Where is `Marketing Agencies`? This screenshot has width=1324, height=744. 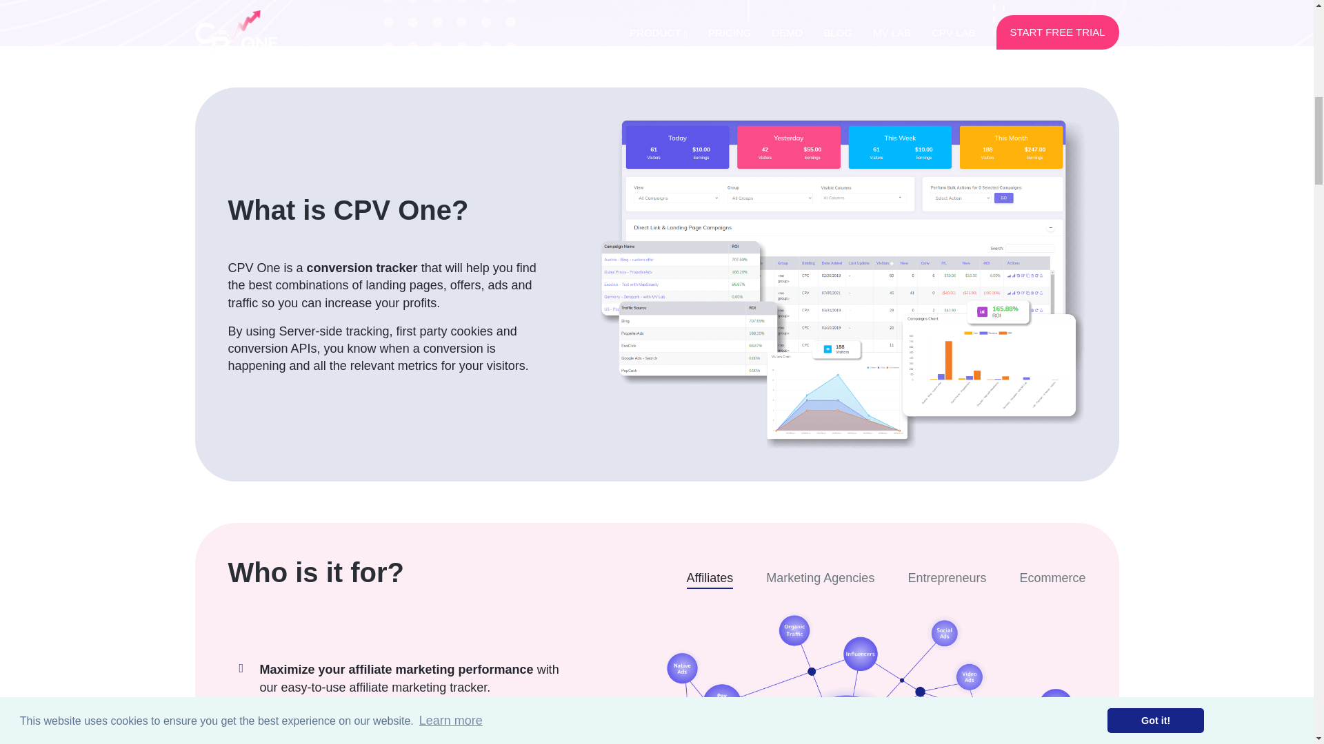 Marketing Agencies is located at coordinates (820, 579).